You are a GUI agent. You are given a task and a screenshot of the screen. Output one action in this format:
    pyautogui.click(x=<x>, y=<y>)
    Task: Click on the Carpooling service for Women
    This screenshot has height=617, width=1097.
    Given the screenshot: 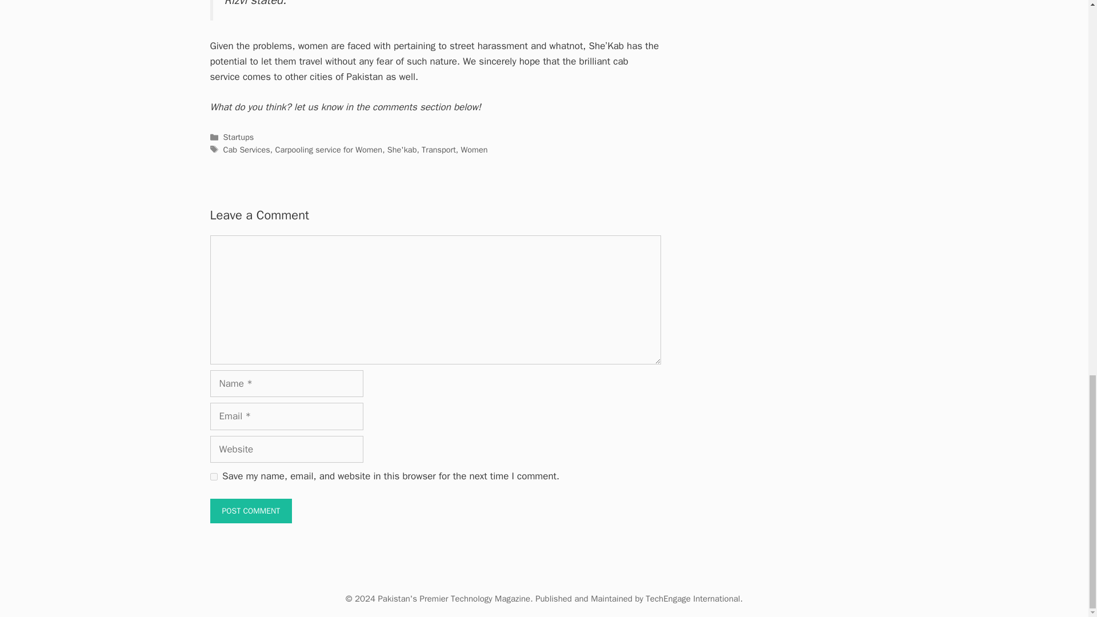 What is the action you would take?
    pyautogui.click(x=328, y=150)
    